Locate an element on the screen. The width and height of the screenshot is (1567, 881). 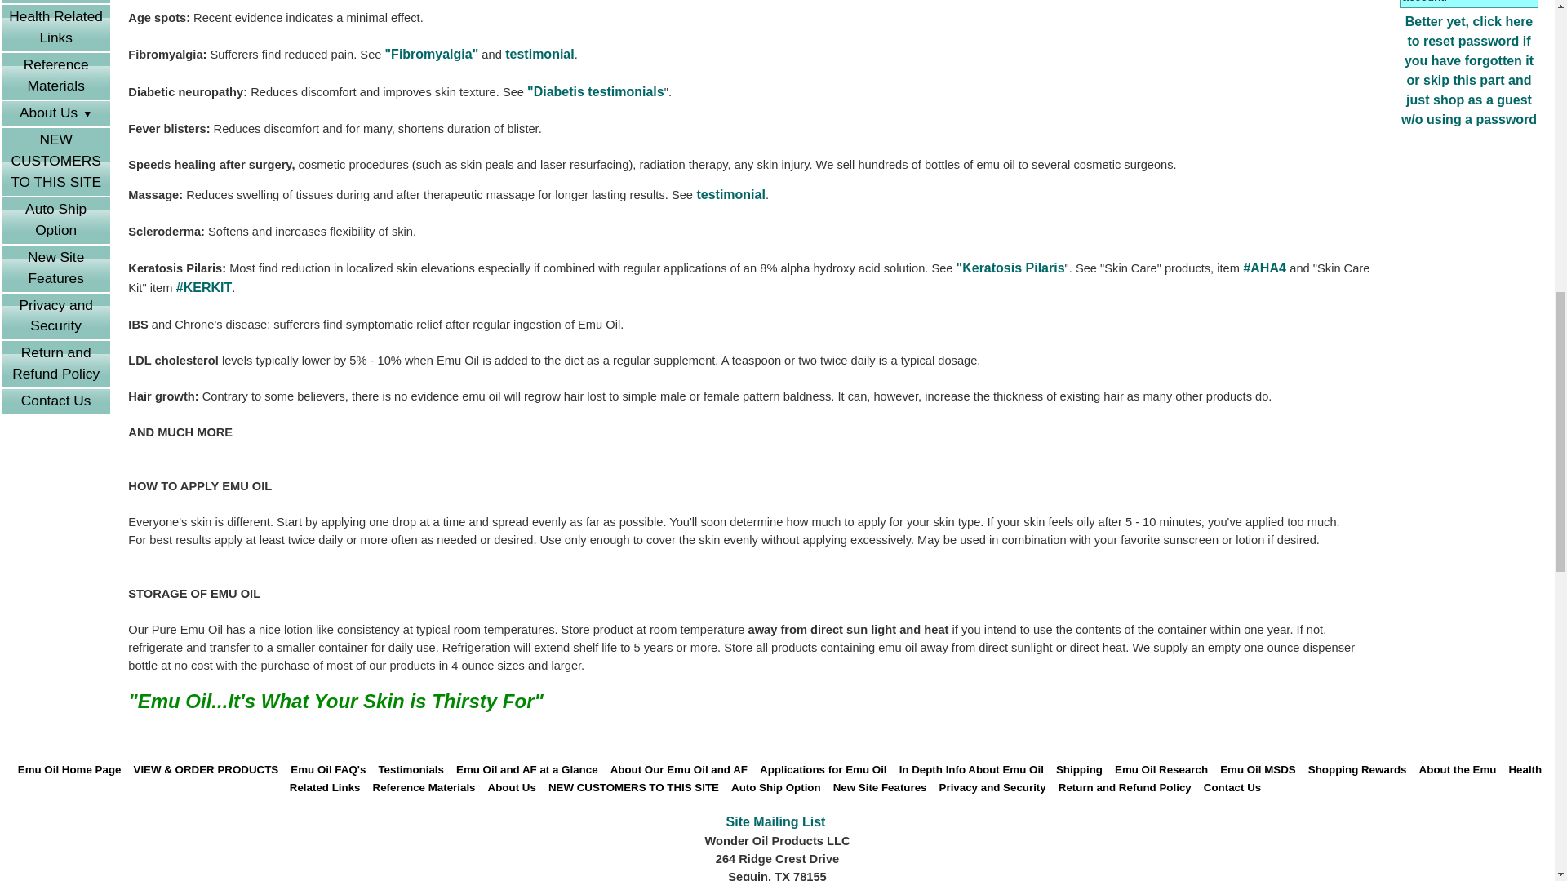
Auto Ship Option is located at coordinates (55, 220).